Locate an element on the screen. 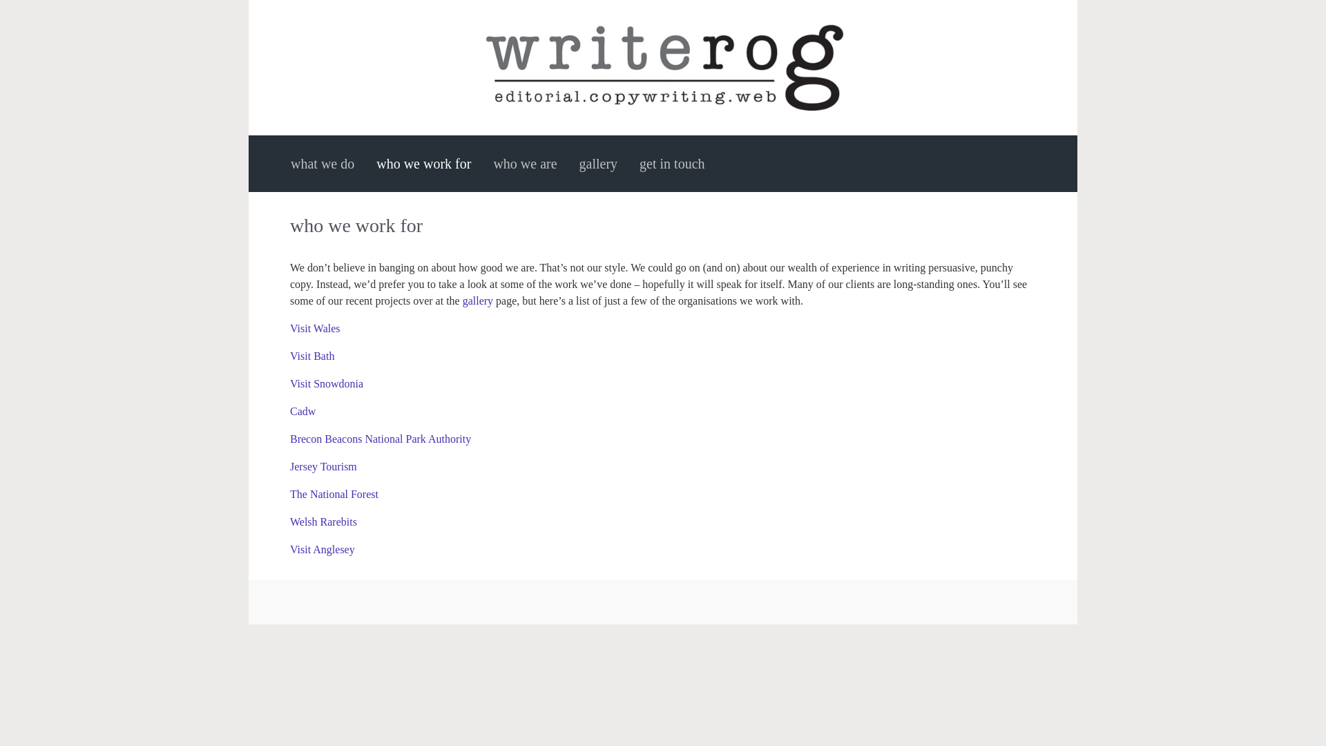 The image size is (1326, 746). who we work for is located at coordinates (423, 164).